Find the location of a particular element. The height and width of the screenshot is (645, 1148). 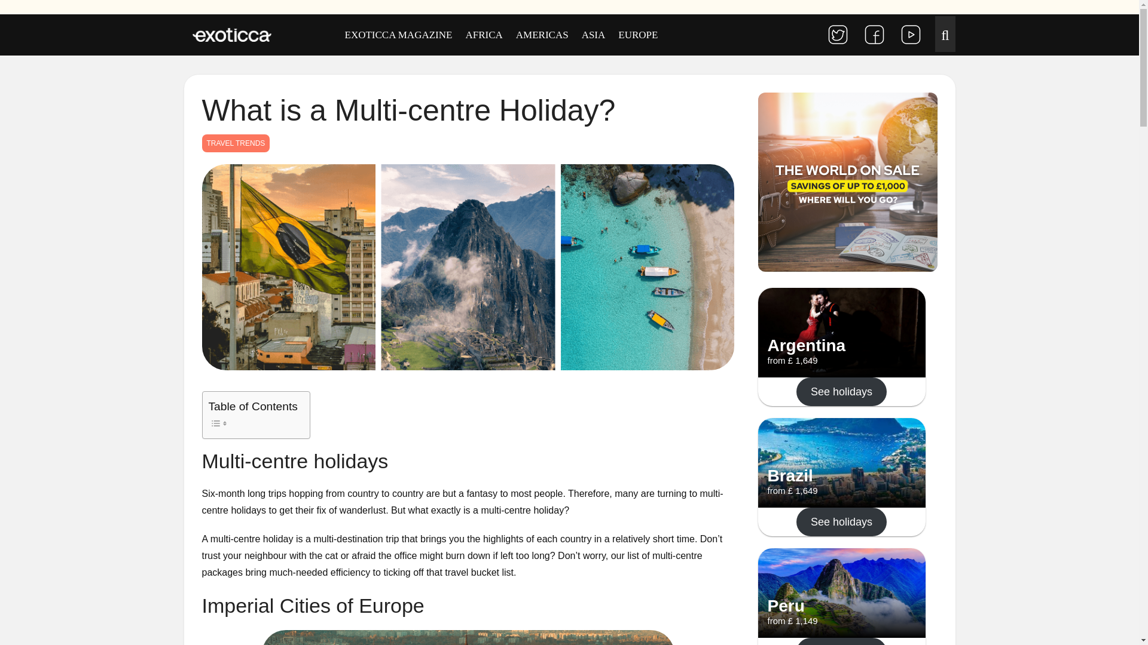

Holidays to Americas is located at coordinates (542, 35).